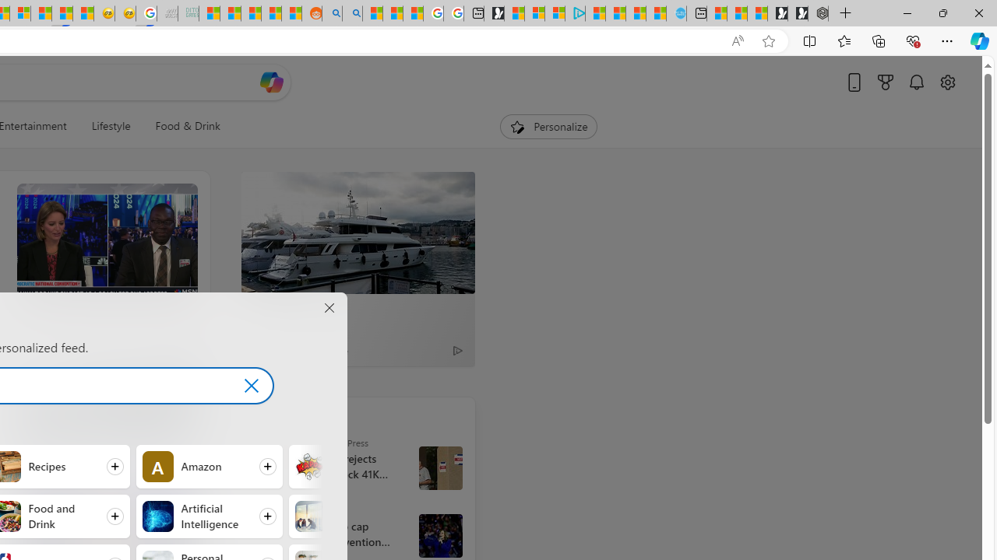 This screenshot has height=560, width=997. I want to click on Personalize, so click(548, 126).